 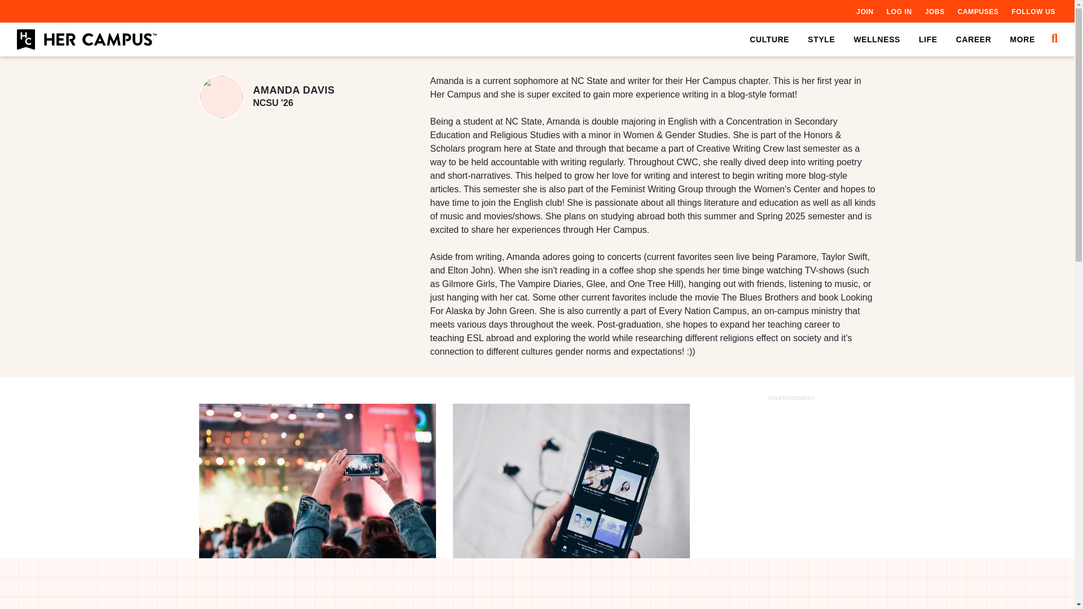 What do you see at coordinates (899, 11) in the screenshot?
I see `LOG IN` at bounding box center [899, 11].